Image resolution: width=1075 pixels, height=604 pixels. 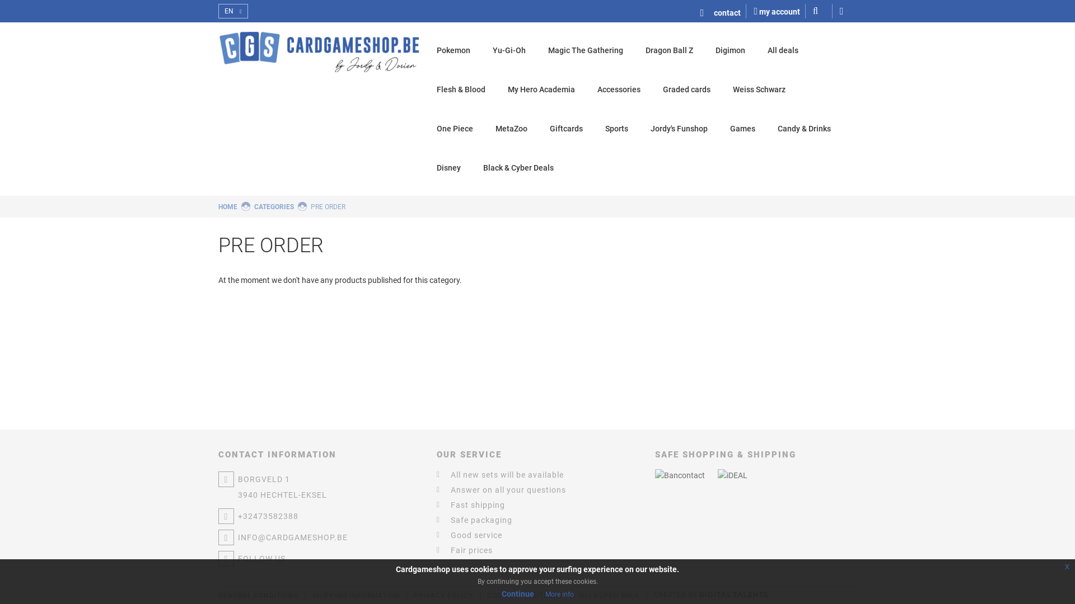 I want to click on COOKIES, so click(x=503, y=596).